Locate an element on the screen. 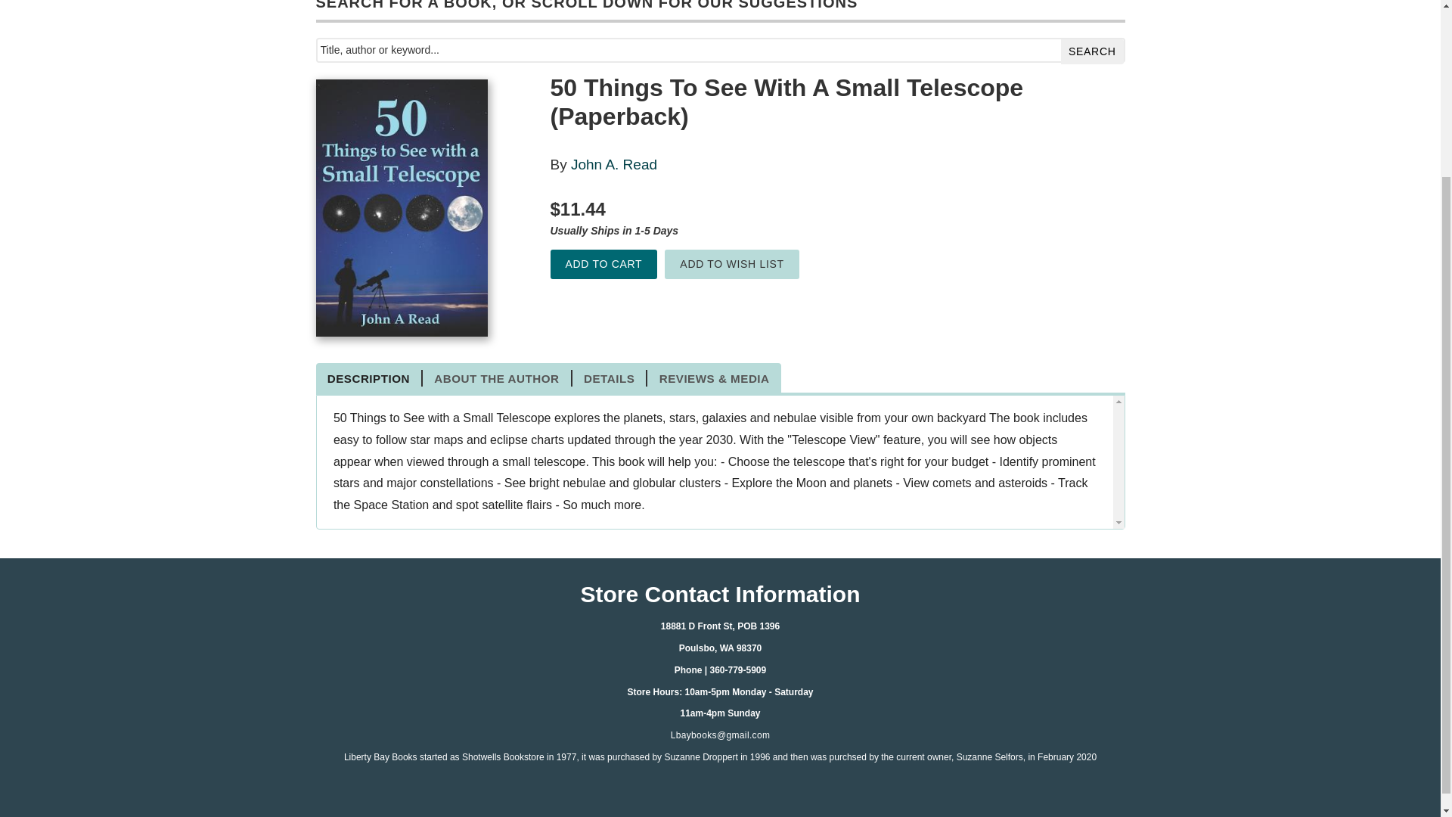 This screenshot has width=1452, height=817. Title, author or keyword... is located at coordinates (721, 50).